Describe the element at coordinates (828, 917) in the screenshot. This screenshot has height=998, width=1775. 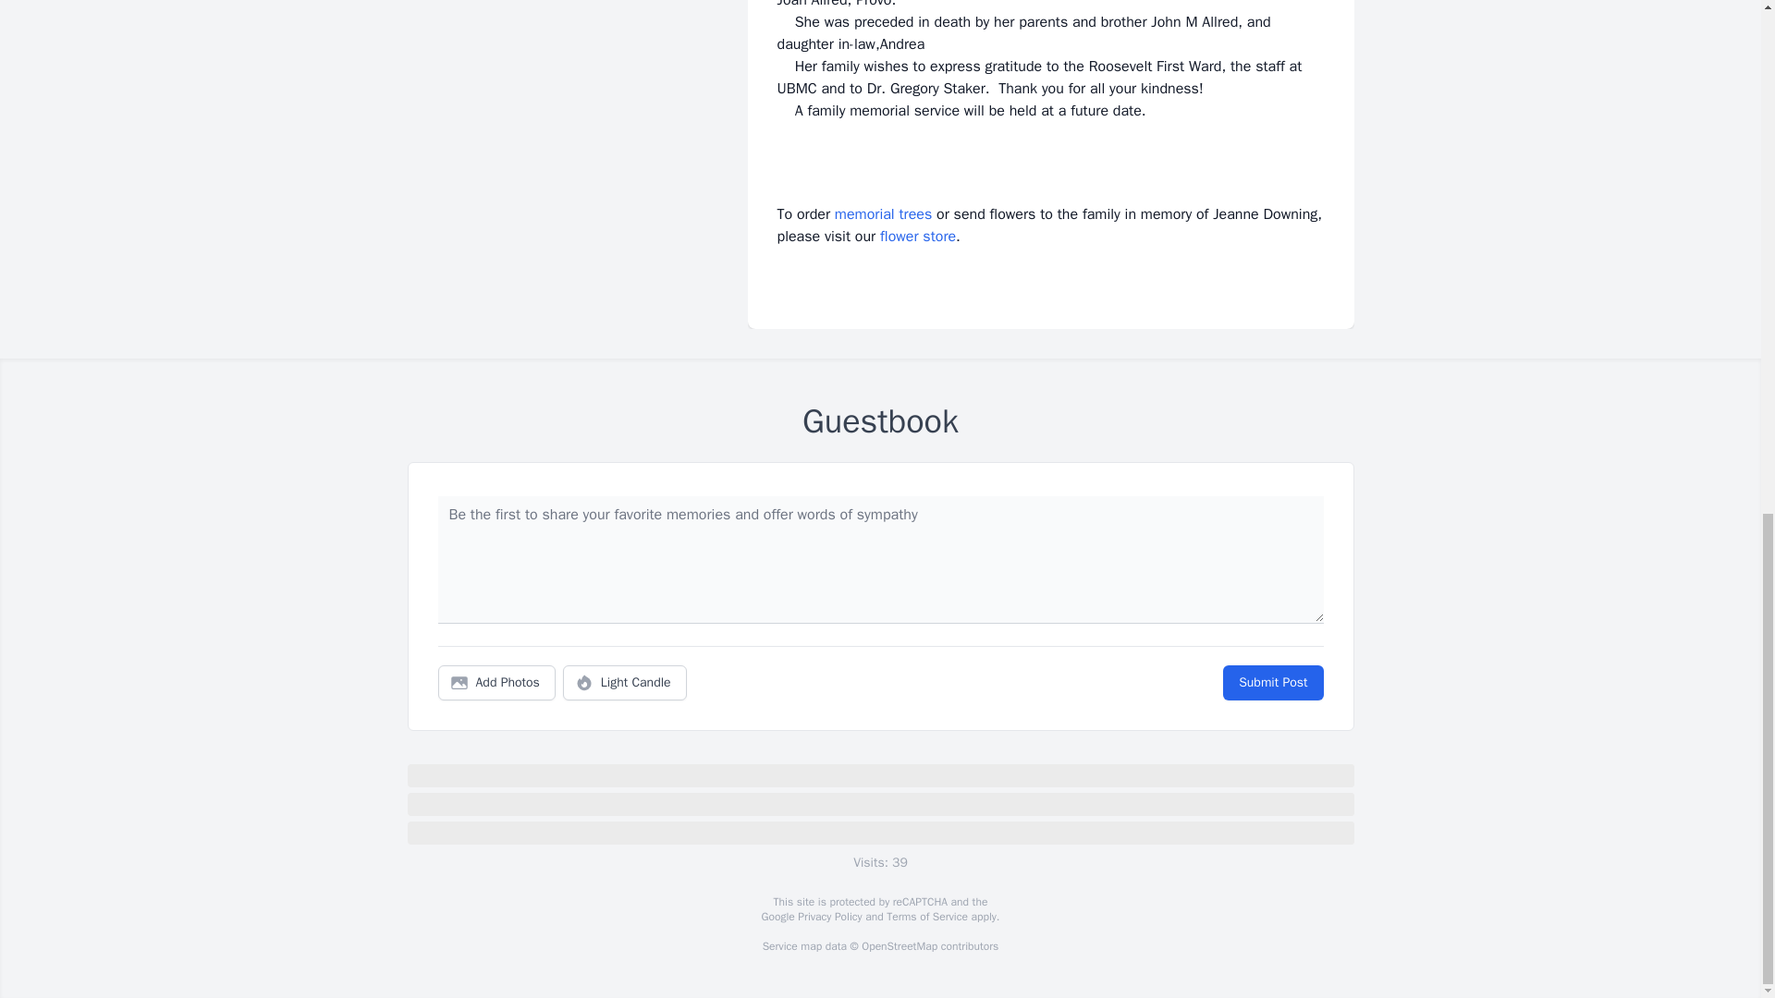
I see `Privacy Policy` at that location.